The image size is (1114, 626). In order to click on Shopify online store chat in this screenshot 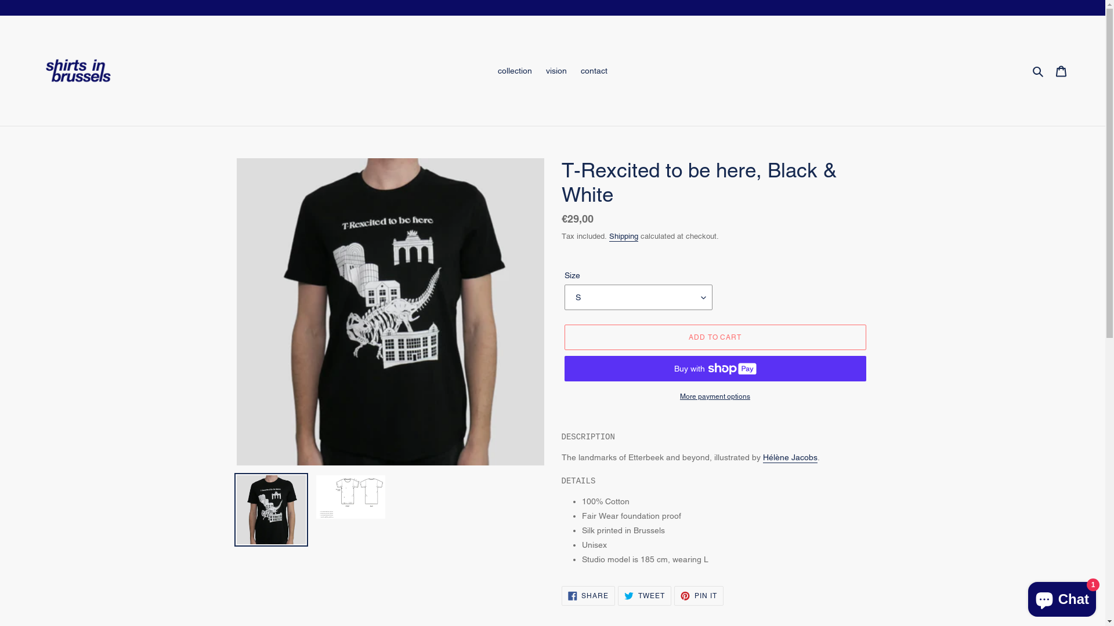, I will do `click(1062, 597)`.